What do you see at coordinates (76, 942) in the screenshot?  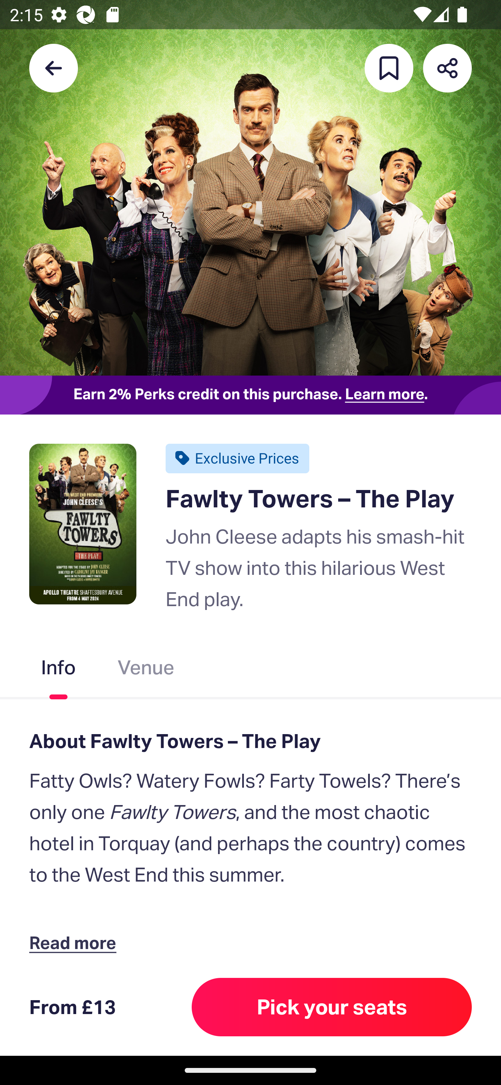 I see `Read more` at bounding box center [76, 942].